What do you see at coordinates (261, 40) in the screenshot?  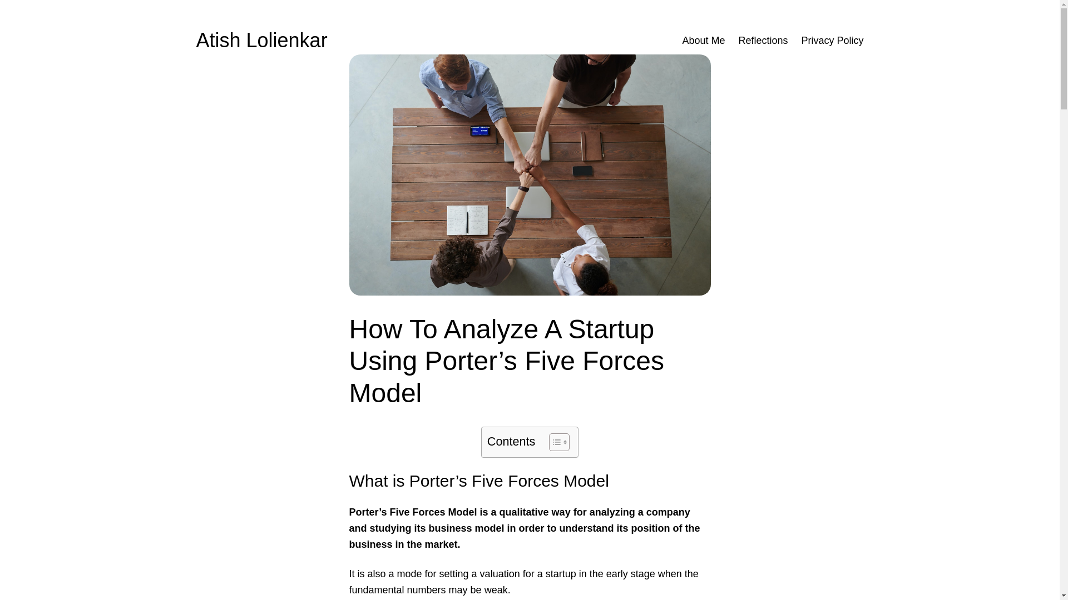 I see `Atish Lolienkar` at bounding box center [261, 40].